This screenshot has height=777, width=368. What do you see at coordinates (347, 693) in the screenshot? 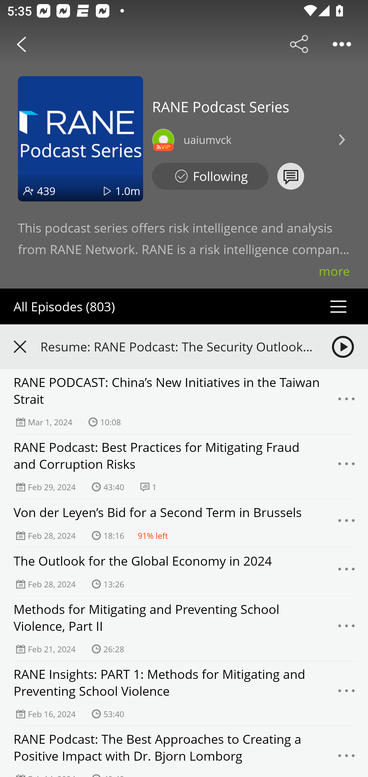
I see `Menu` at bounding box center [347, 693].